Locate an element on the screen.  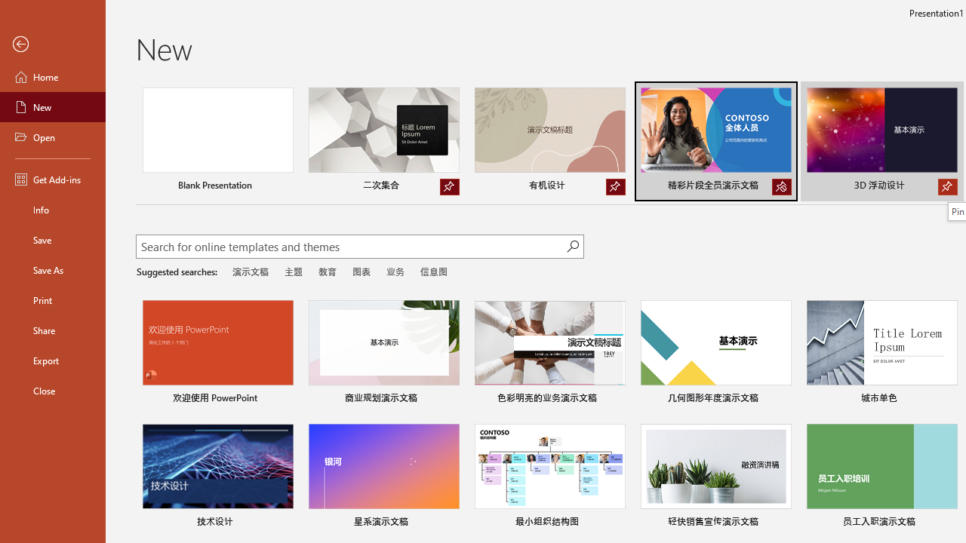
Search for online templates and themes is located at coordinates (351, 248).